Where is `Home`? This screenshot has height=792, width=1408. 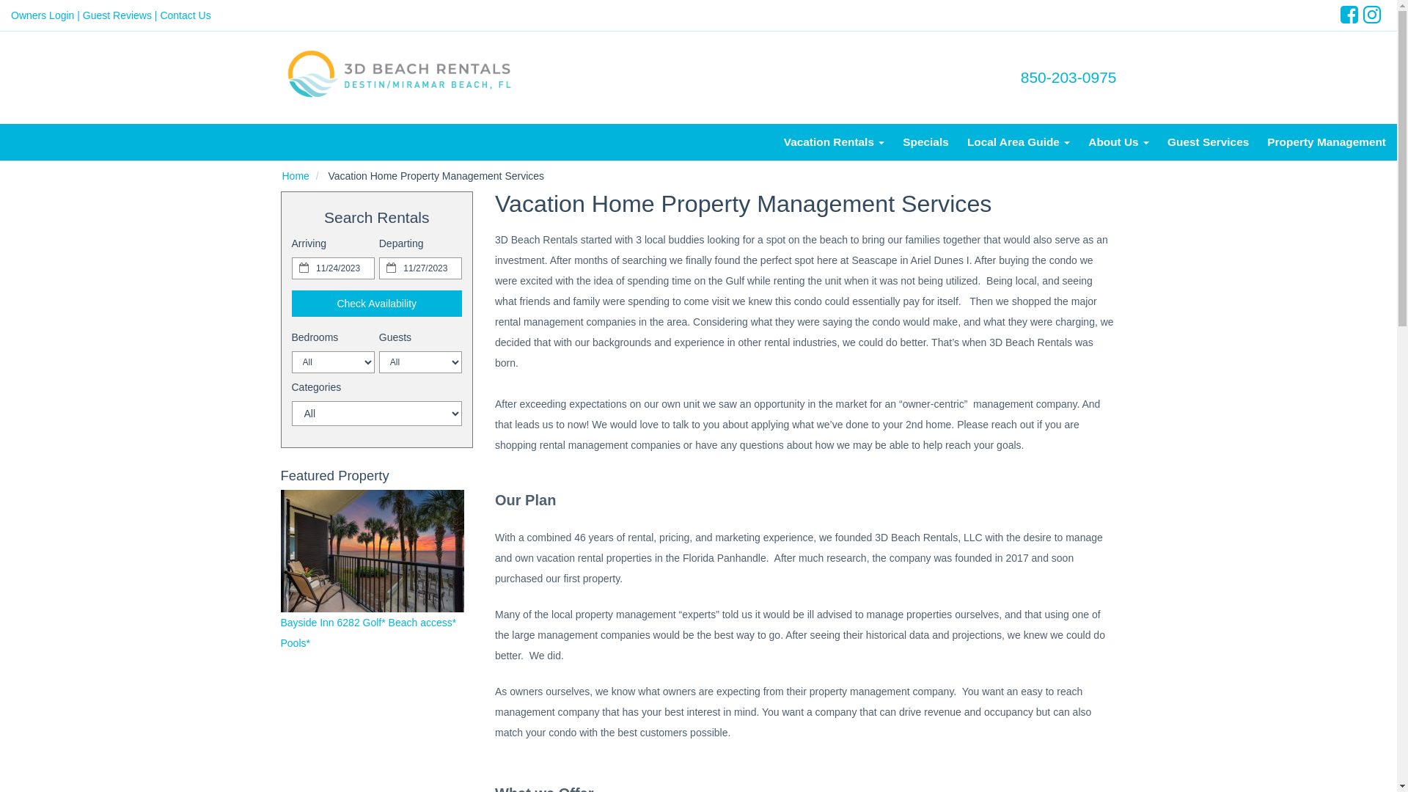
Home is located at coordinates (295, 176).